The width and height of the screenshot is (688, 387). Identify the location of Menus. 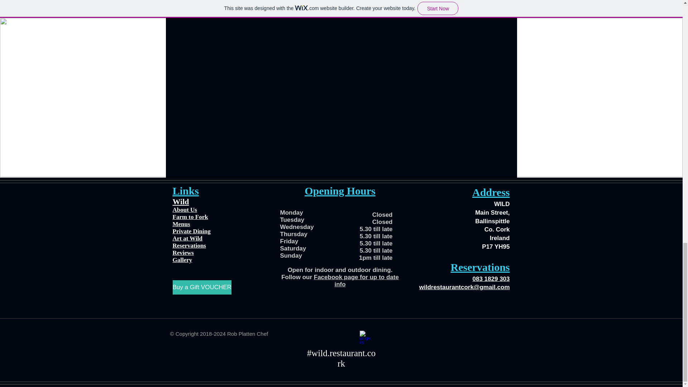
(181, 224).